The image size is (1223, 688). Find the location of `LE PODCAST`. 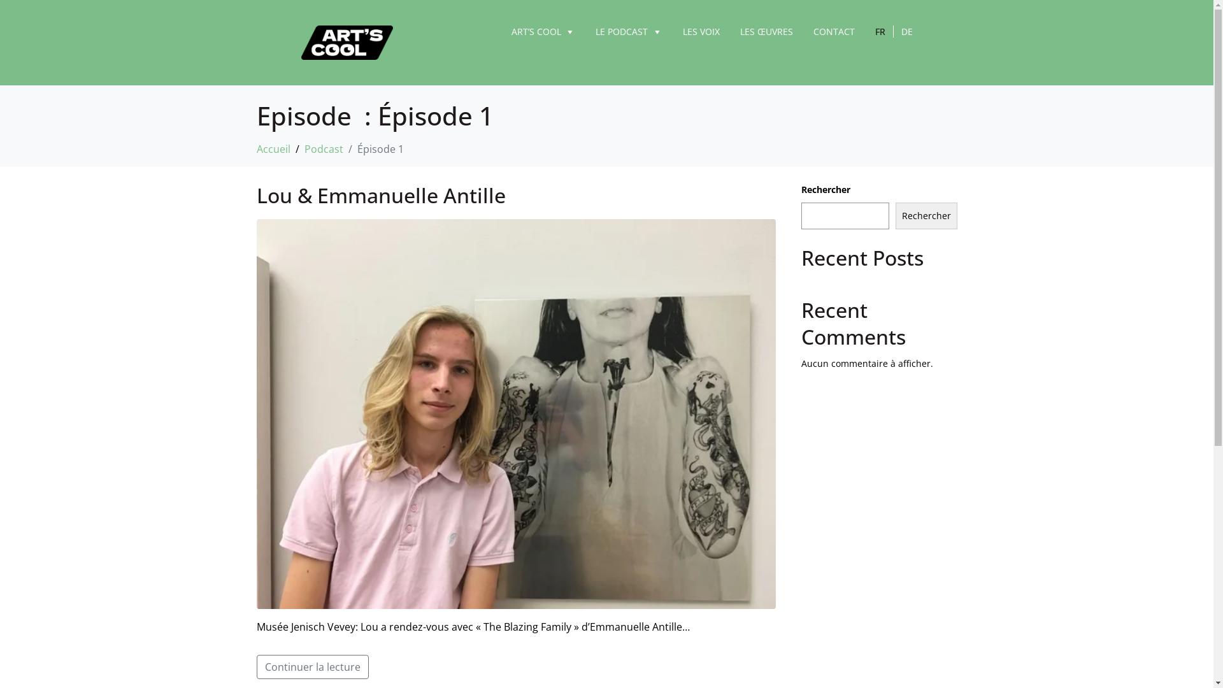

LE PODCAST is located at coordinates (629, 32).